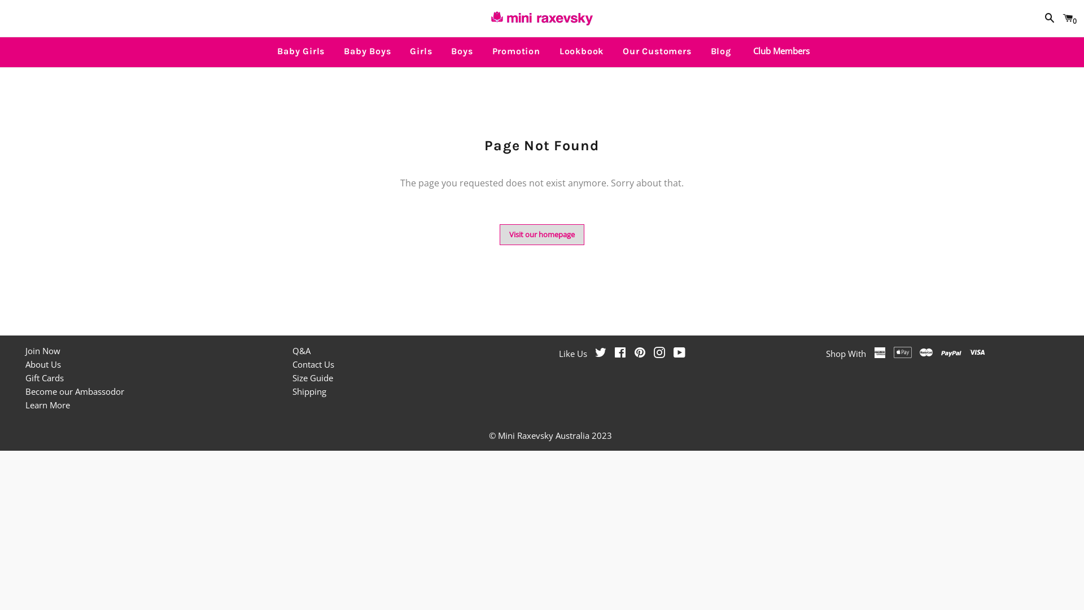 The width and height of the screenshot is (1084, 610). Describe the element at coordinates (45, 378) in the screenshot. I see `Gift Cards` at that location.